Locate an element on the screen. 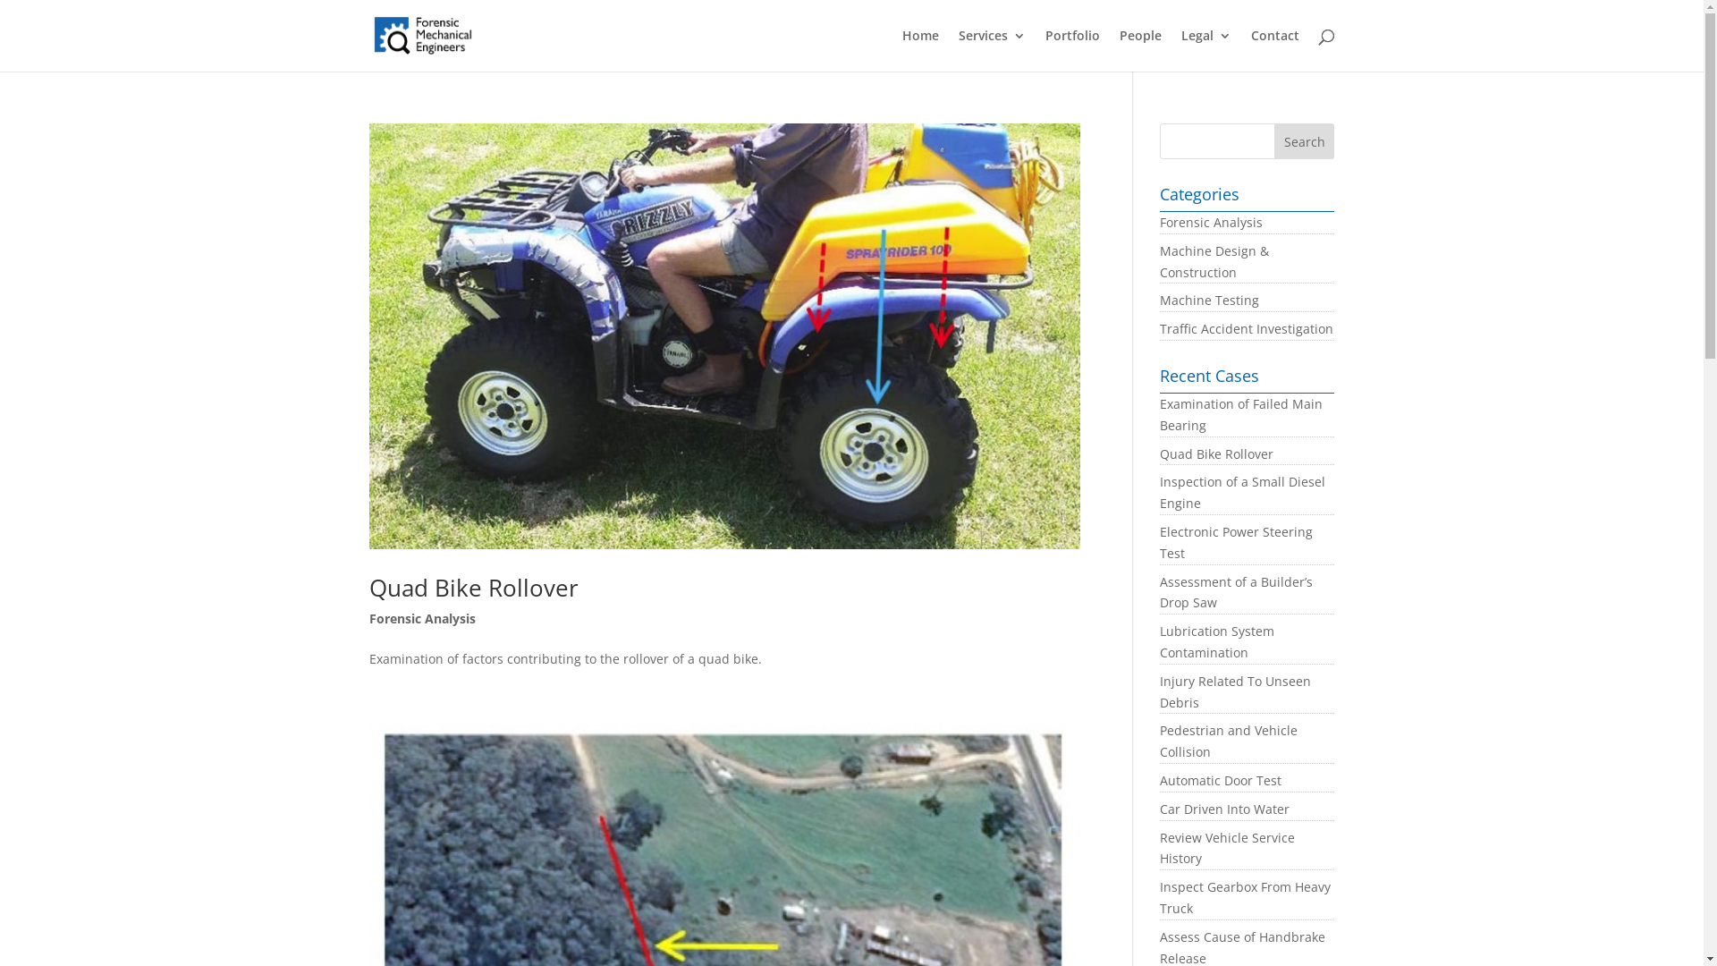 The height and width of the screenshot is (966, 1717). Forensic Analysis is located at coordinates (422, 619).